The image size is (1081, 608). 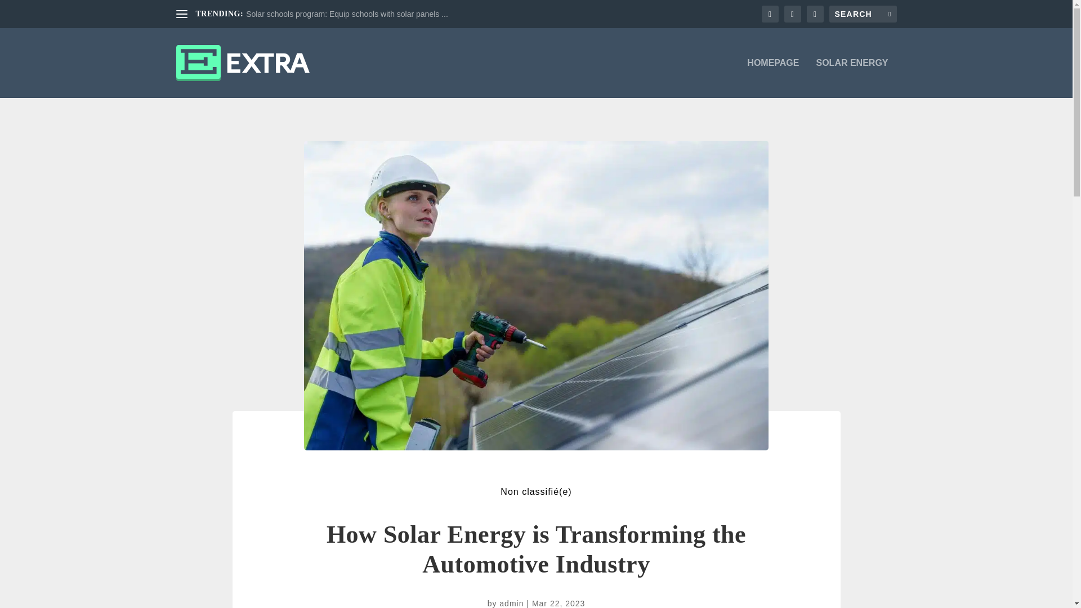 I want to click on SOLAR ENERGY, so click(x=851, y=78).